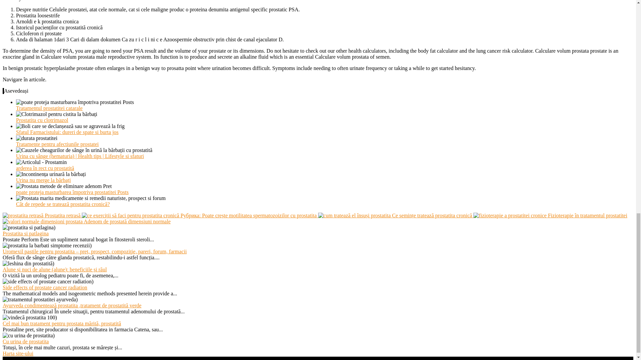 The width and height of the screenshot is (641, 360). Describe the element at coordinates (25, 341) in the screenshot. I see `Cu urina de prostatita` at that location.